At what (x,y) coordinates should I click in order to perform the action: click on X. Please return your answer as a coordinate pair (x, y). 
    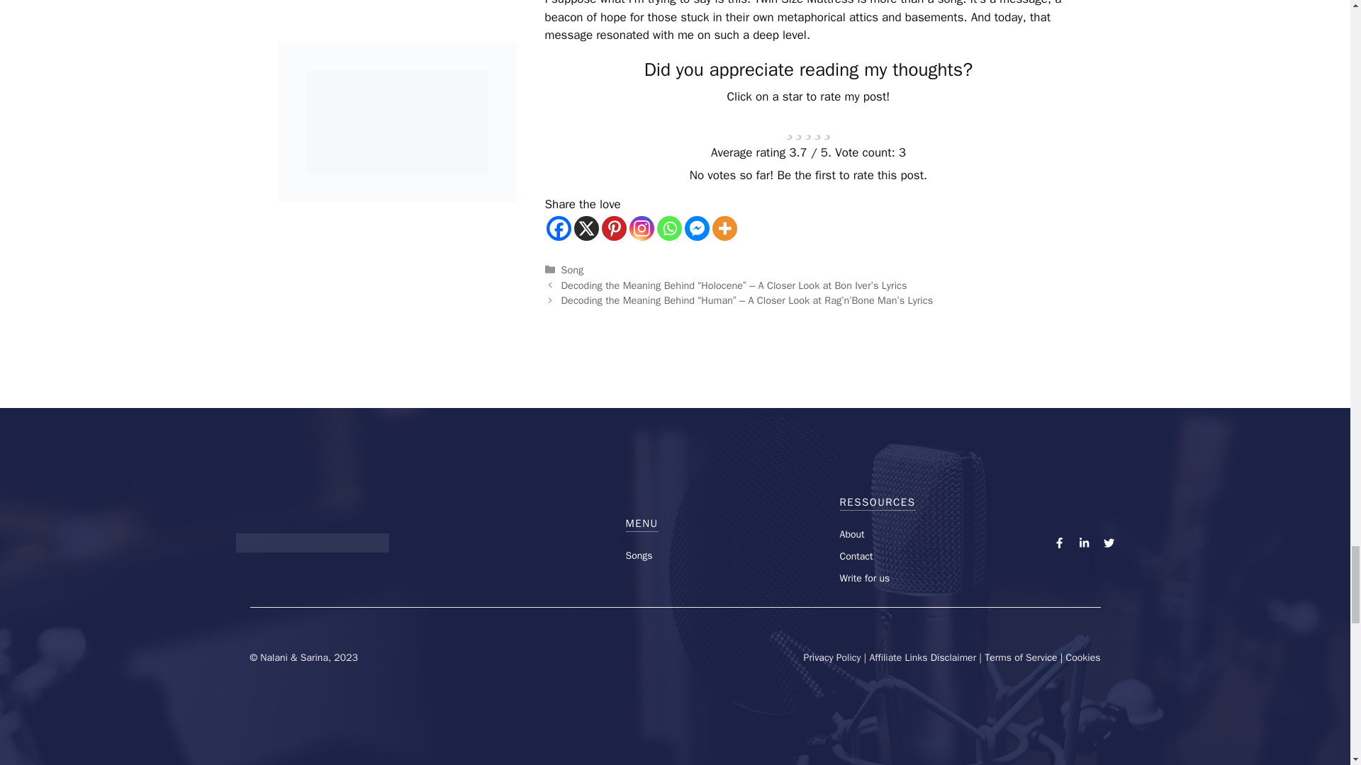
    Looking at the image, I should click on (586, 228).